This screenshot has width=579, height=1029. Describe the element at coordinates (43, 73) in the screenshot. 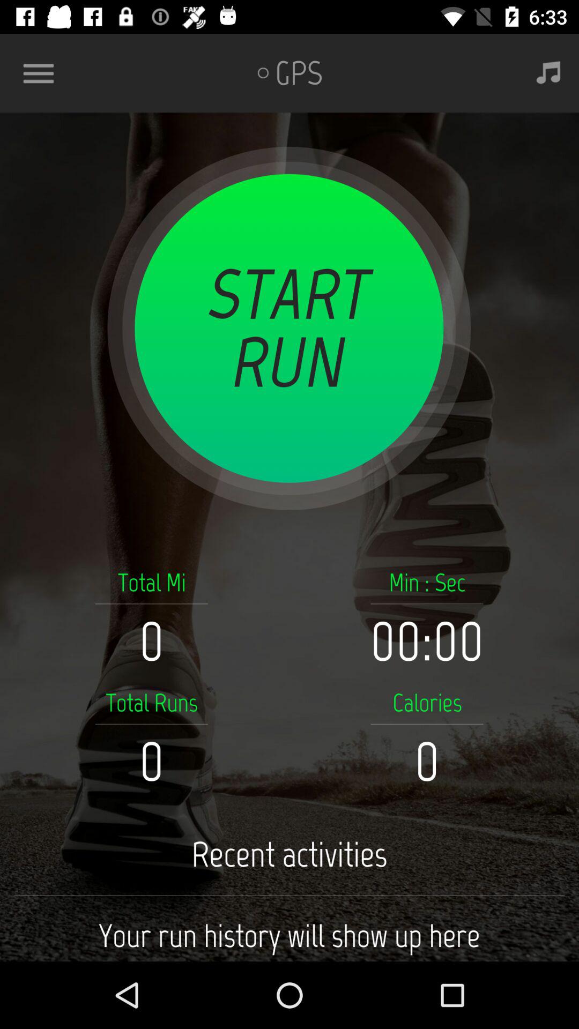

I see `turn on item at the top left corner` at that location.